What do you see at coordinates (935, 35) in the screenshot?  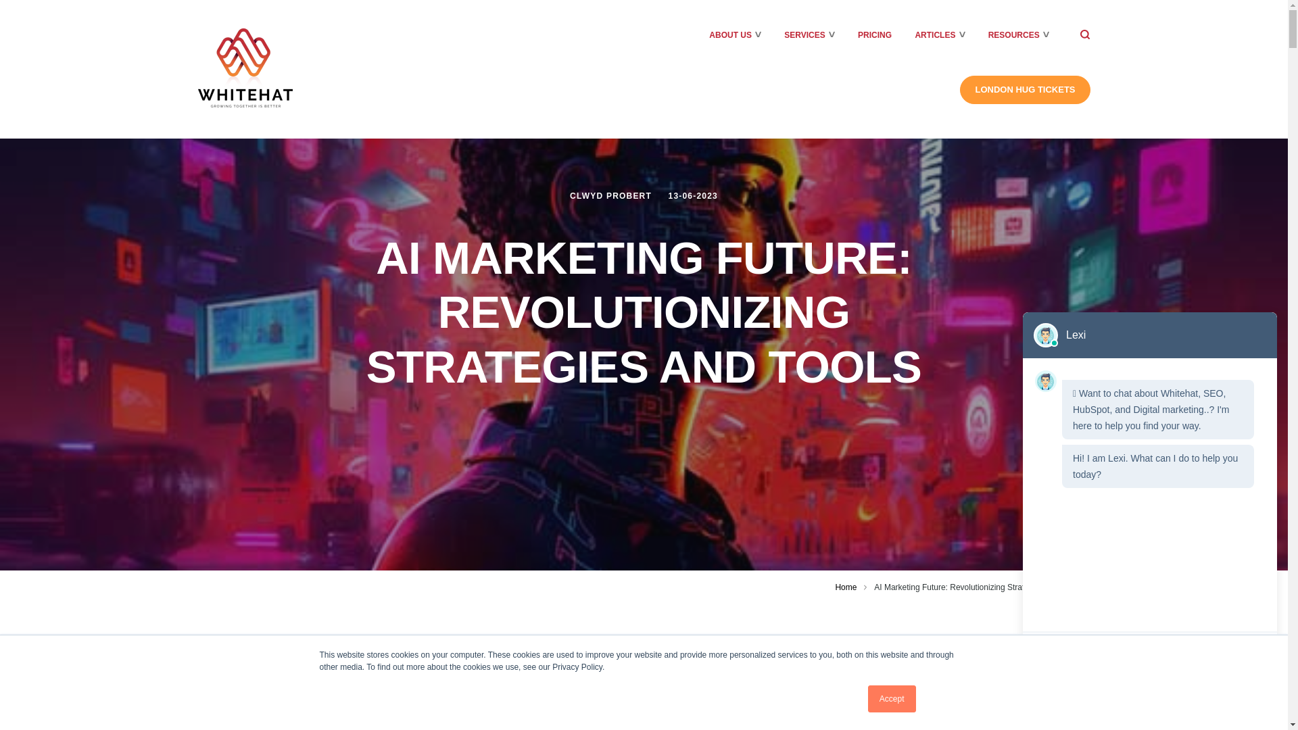 I see `ARTICLES` at bounding box center [935, 35].